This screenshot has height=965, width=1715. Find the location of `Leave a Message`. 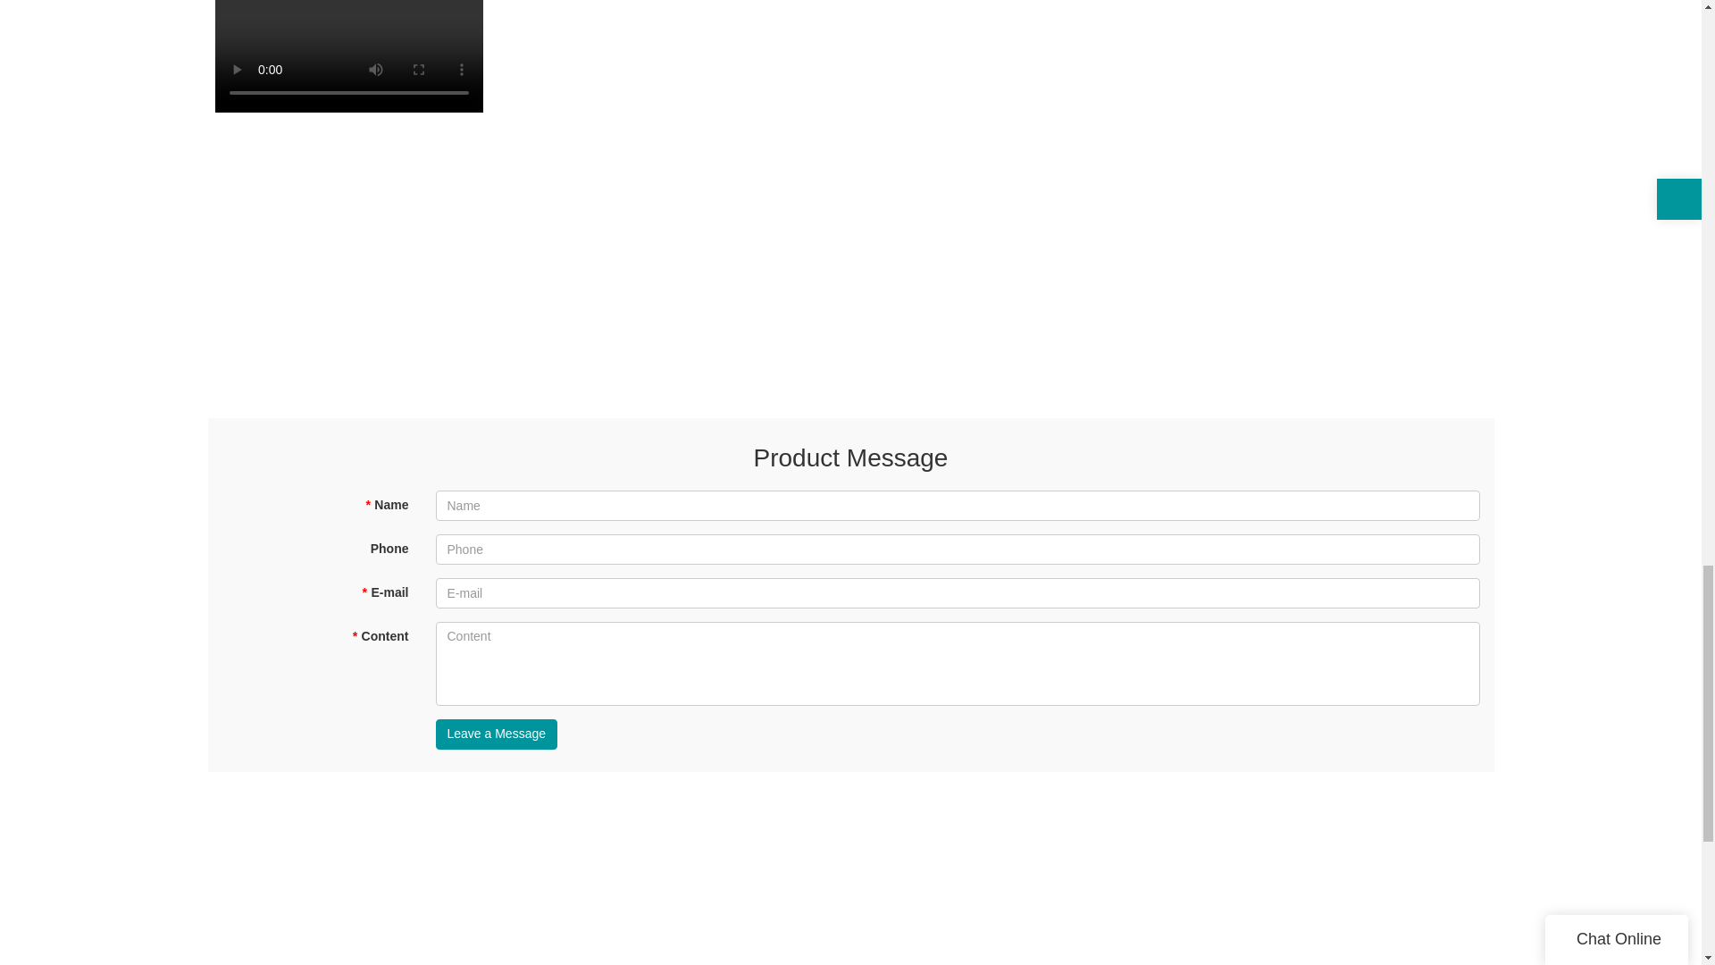

Leave a Message is located at coordinates (497, 734).